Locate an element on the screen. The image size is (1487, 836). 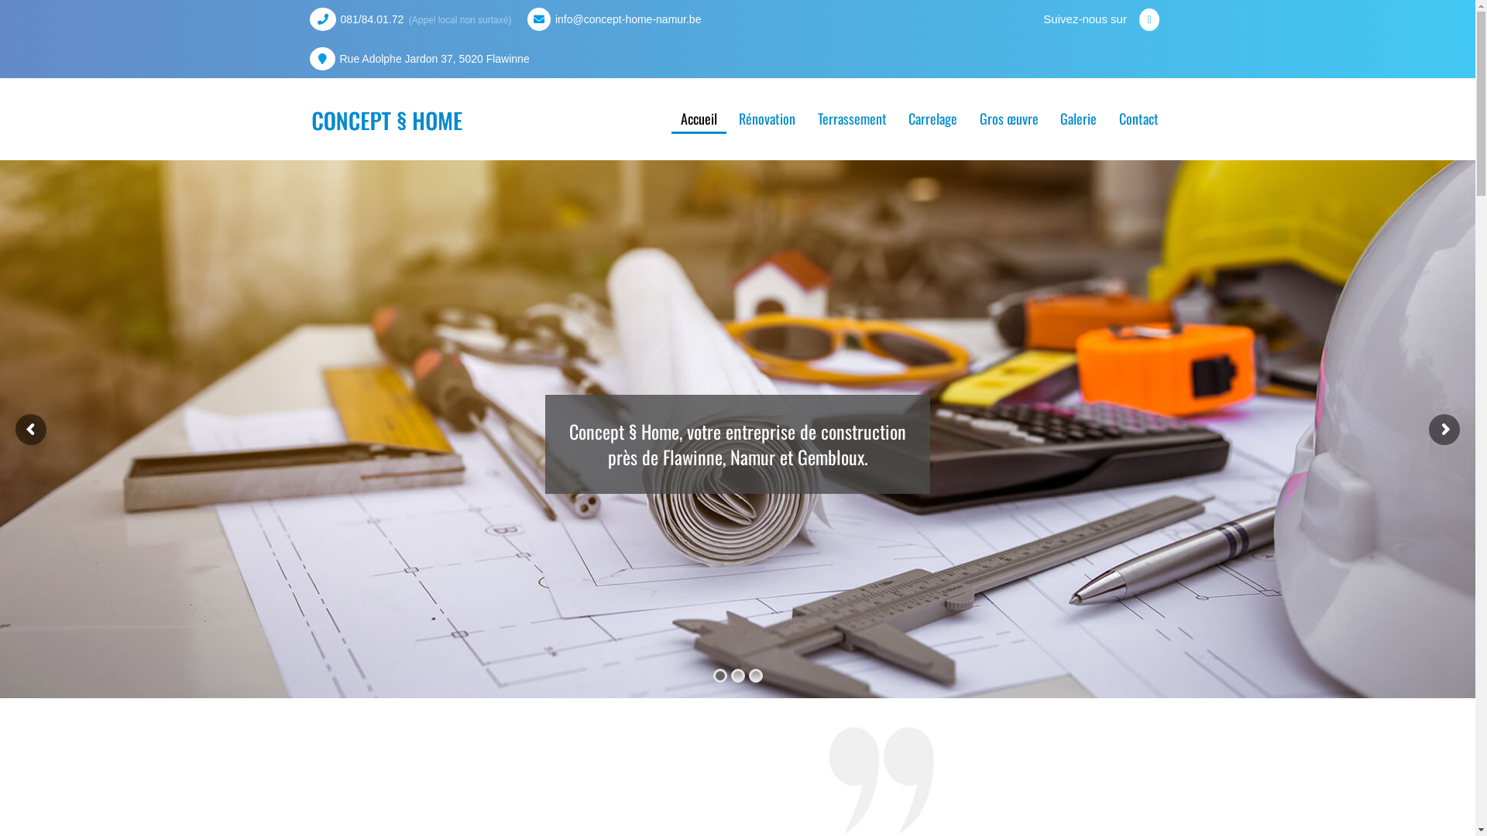
info@concept-home-namur.be is located at coordinates (629, 19).